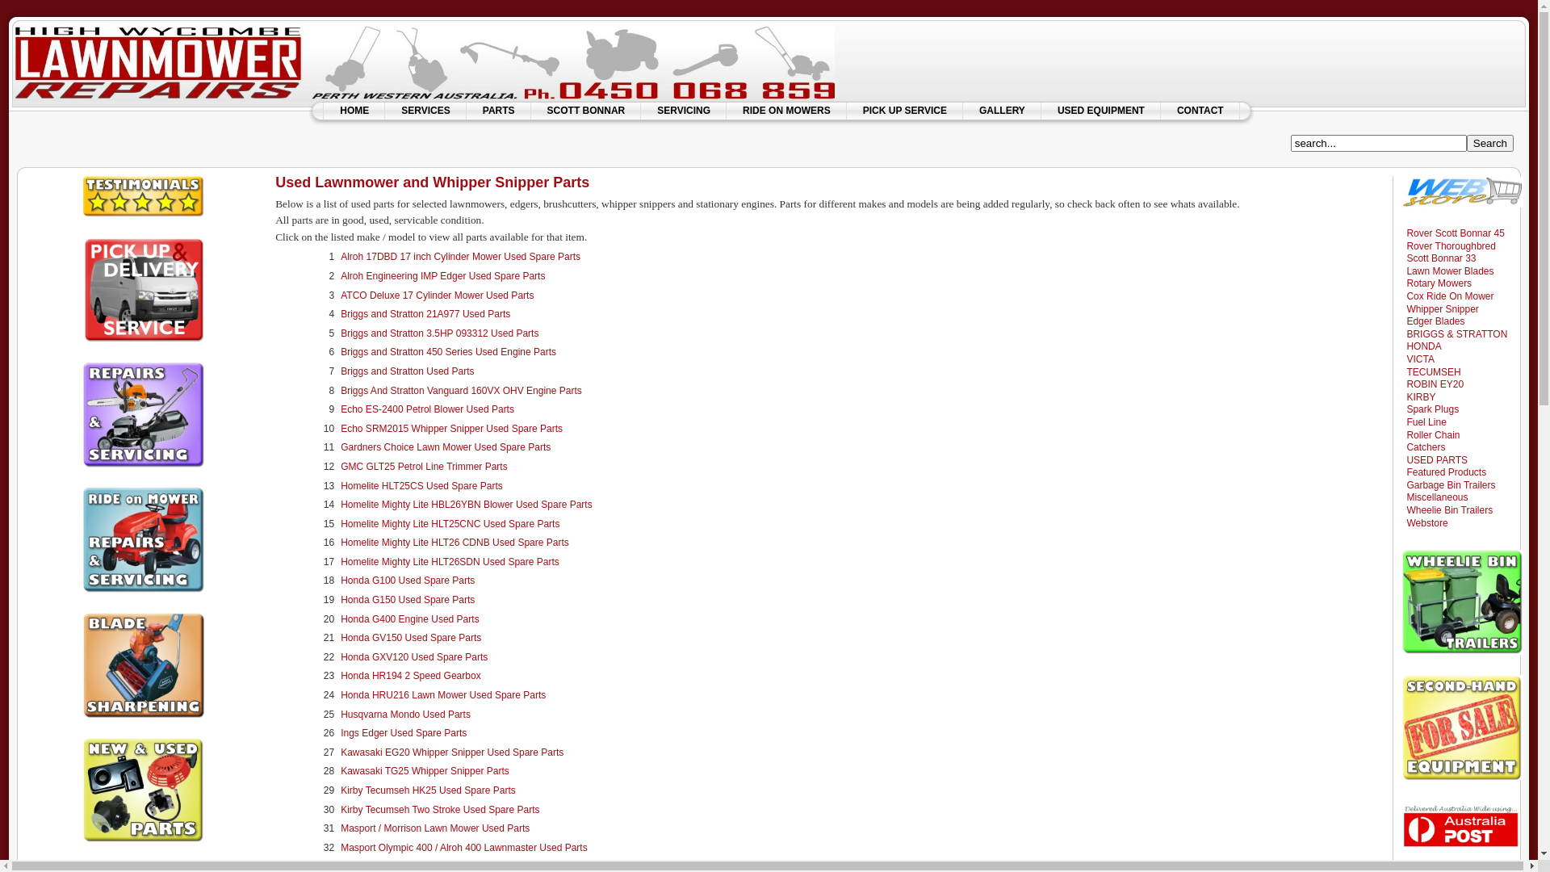  What do you see at coordinates (786, 111) in the screenshot?
I see `RIDE ON MOWERS` at bounding box center [786, 111].